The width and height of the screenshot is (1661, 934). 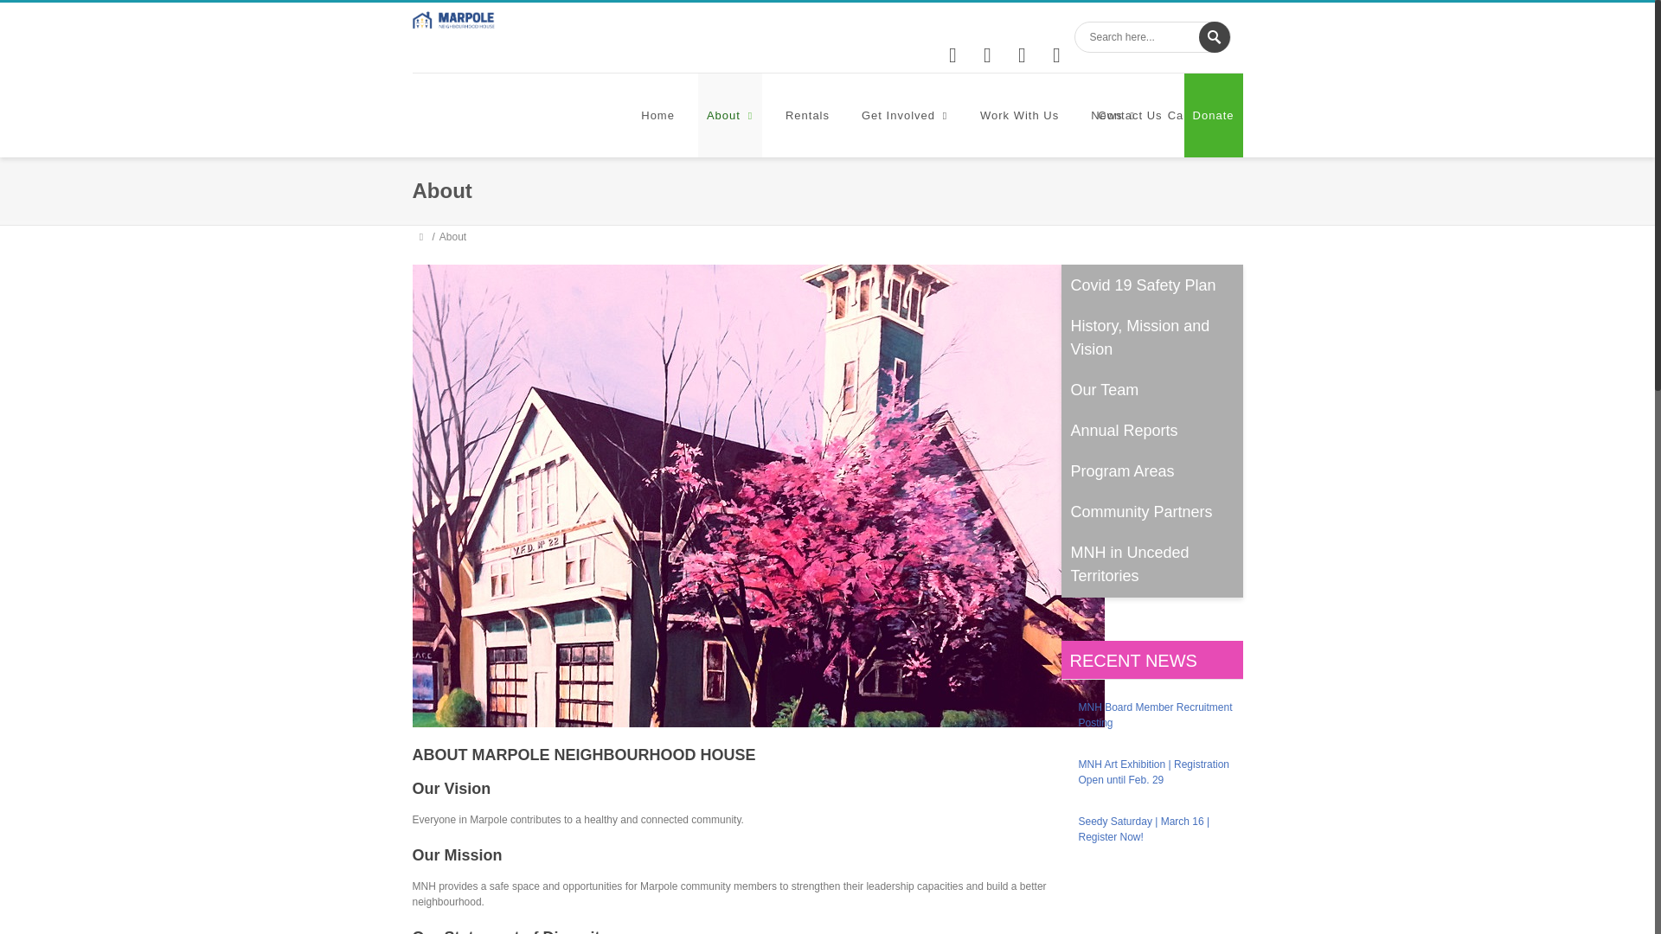 What do you see at coordinates (1130, 116) in the screenshot?
I see `Contact Us` at bounding box center [1130, 116].